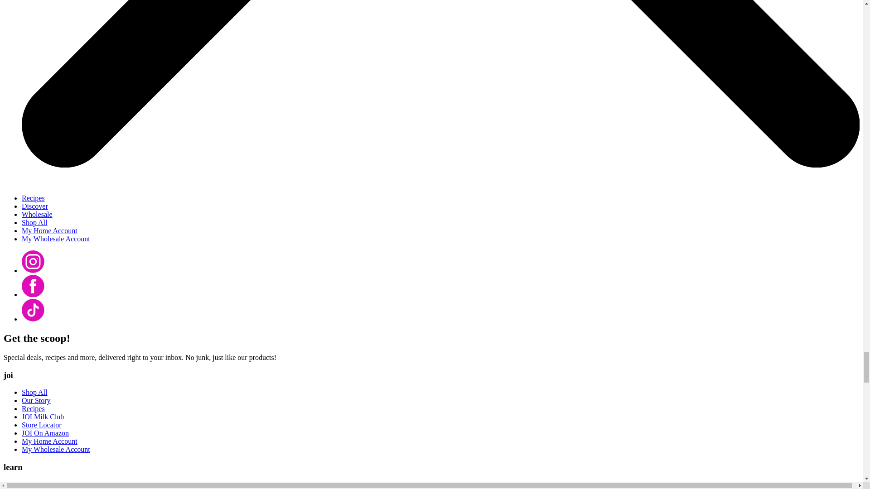  What do you see at coordinates (56, 239) in the screenshot?
I see `My Wholesale Account` at bounding box center [56, 239].